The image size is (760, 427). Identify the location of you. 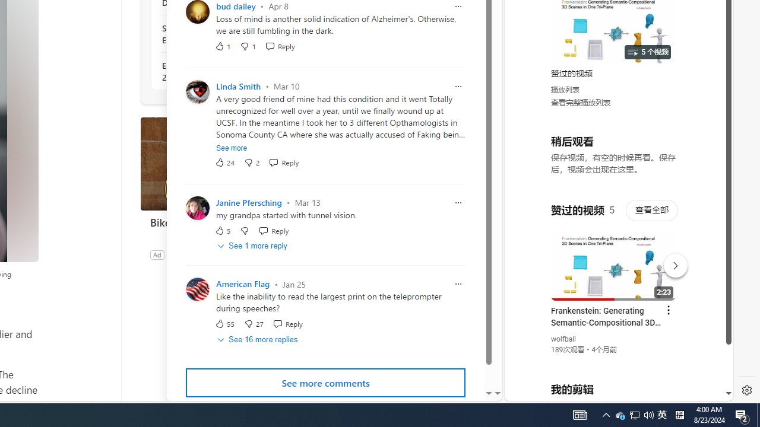
(614, 361).